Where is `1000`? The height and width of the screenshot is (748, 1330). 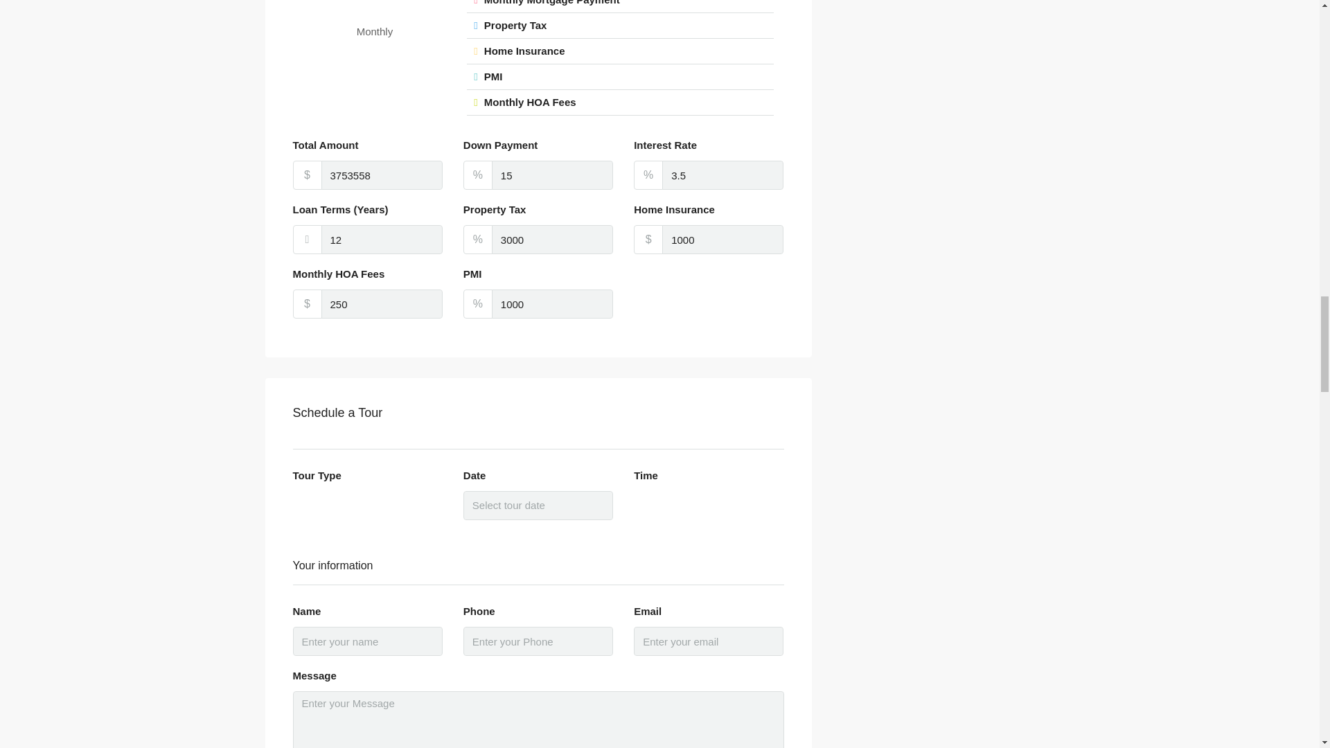
1000 is located at coordinates (722, 240).